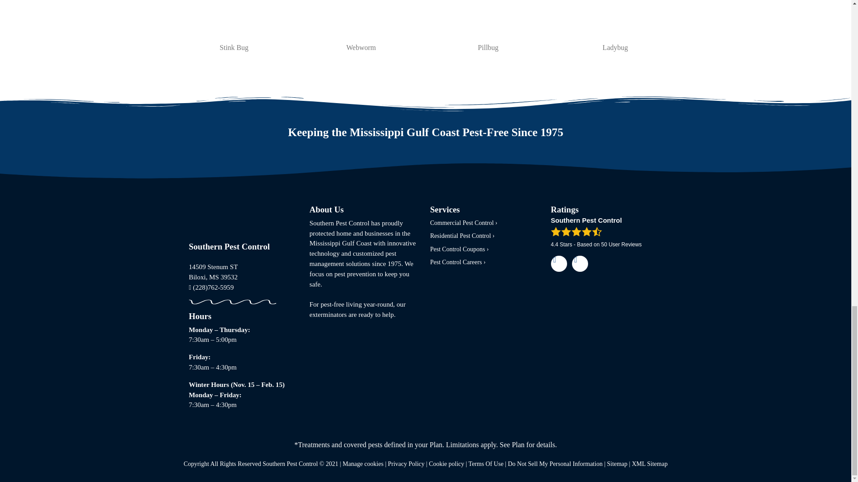  I want to click on Southern-Pest-Logo, so click(233, 221).